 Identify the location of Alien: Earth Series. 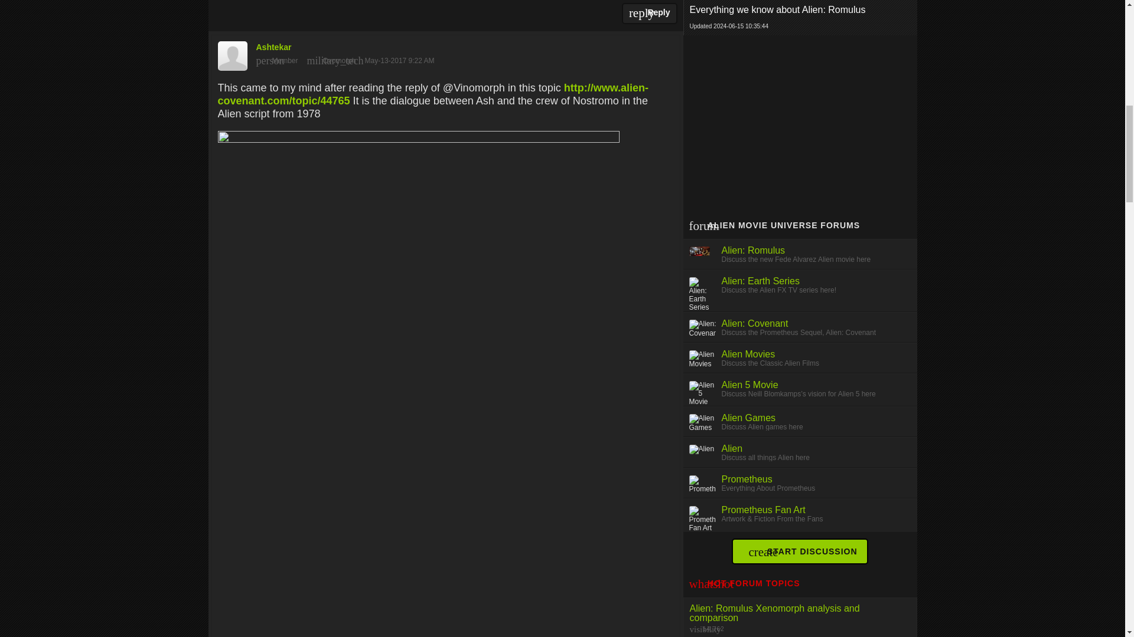
(761, 281).